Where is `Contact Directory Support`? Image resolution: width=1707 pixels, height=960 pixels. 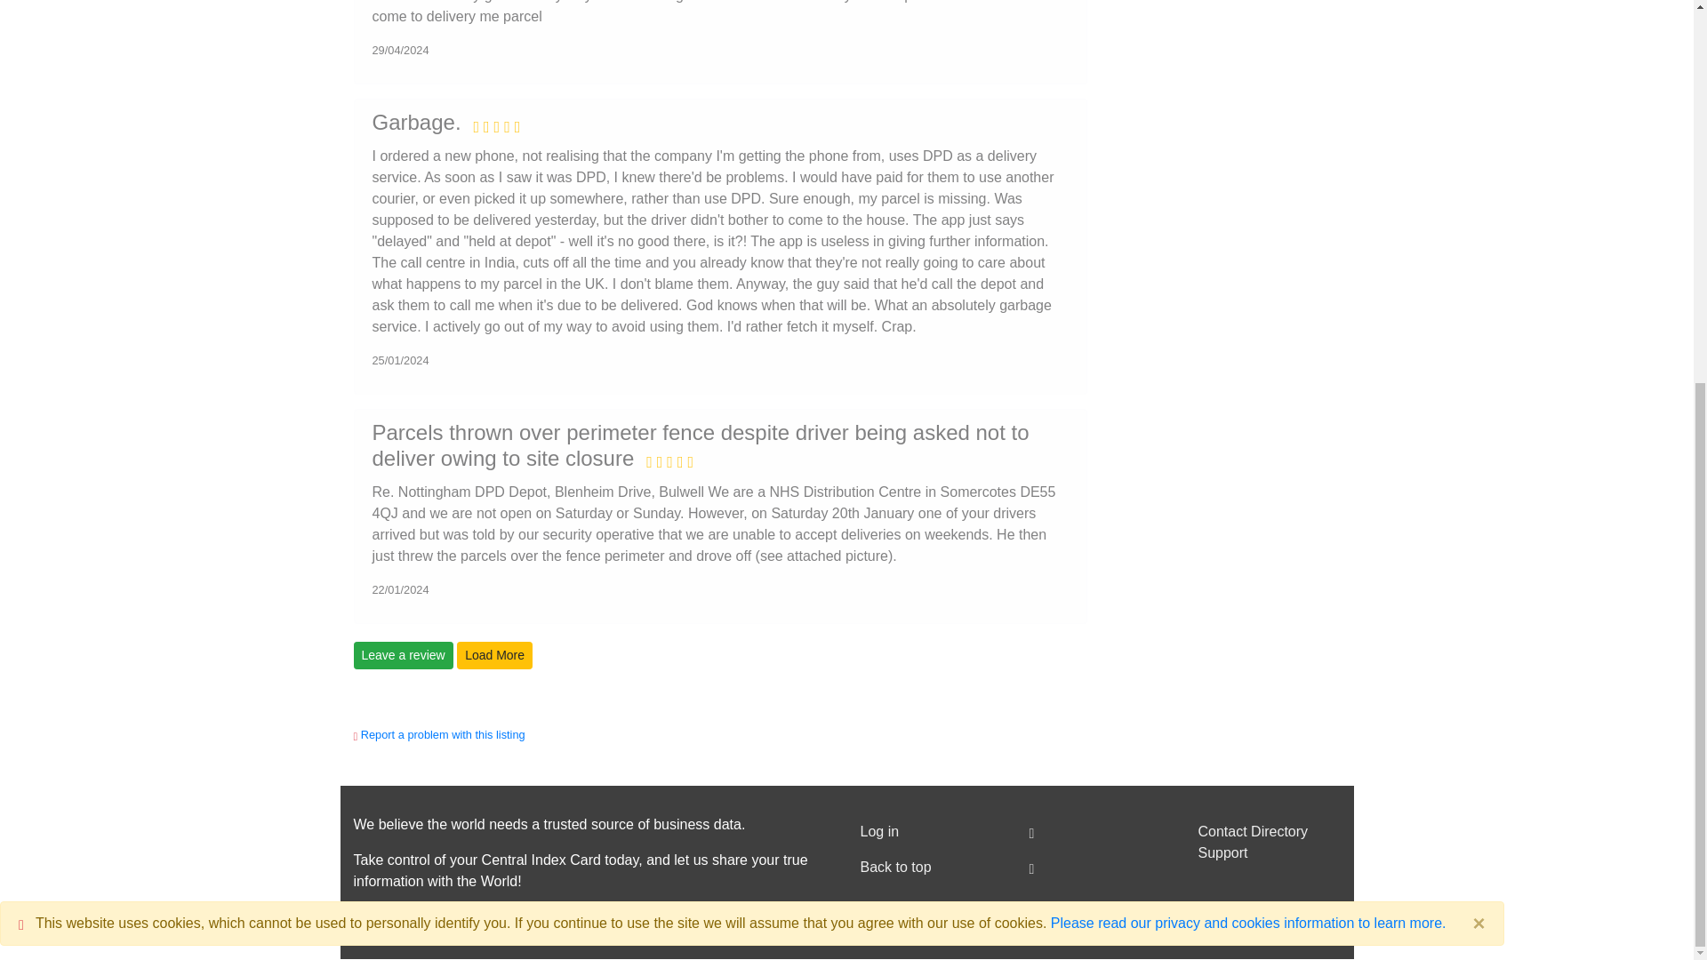
Contact Directory Support is located at coordinates (1269, 842).